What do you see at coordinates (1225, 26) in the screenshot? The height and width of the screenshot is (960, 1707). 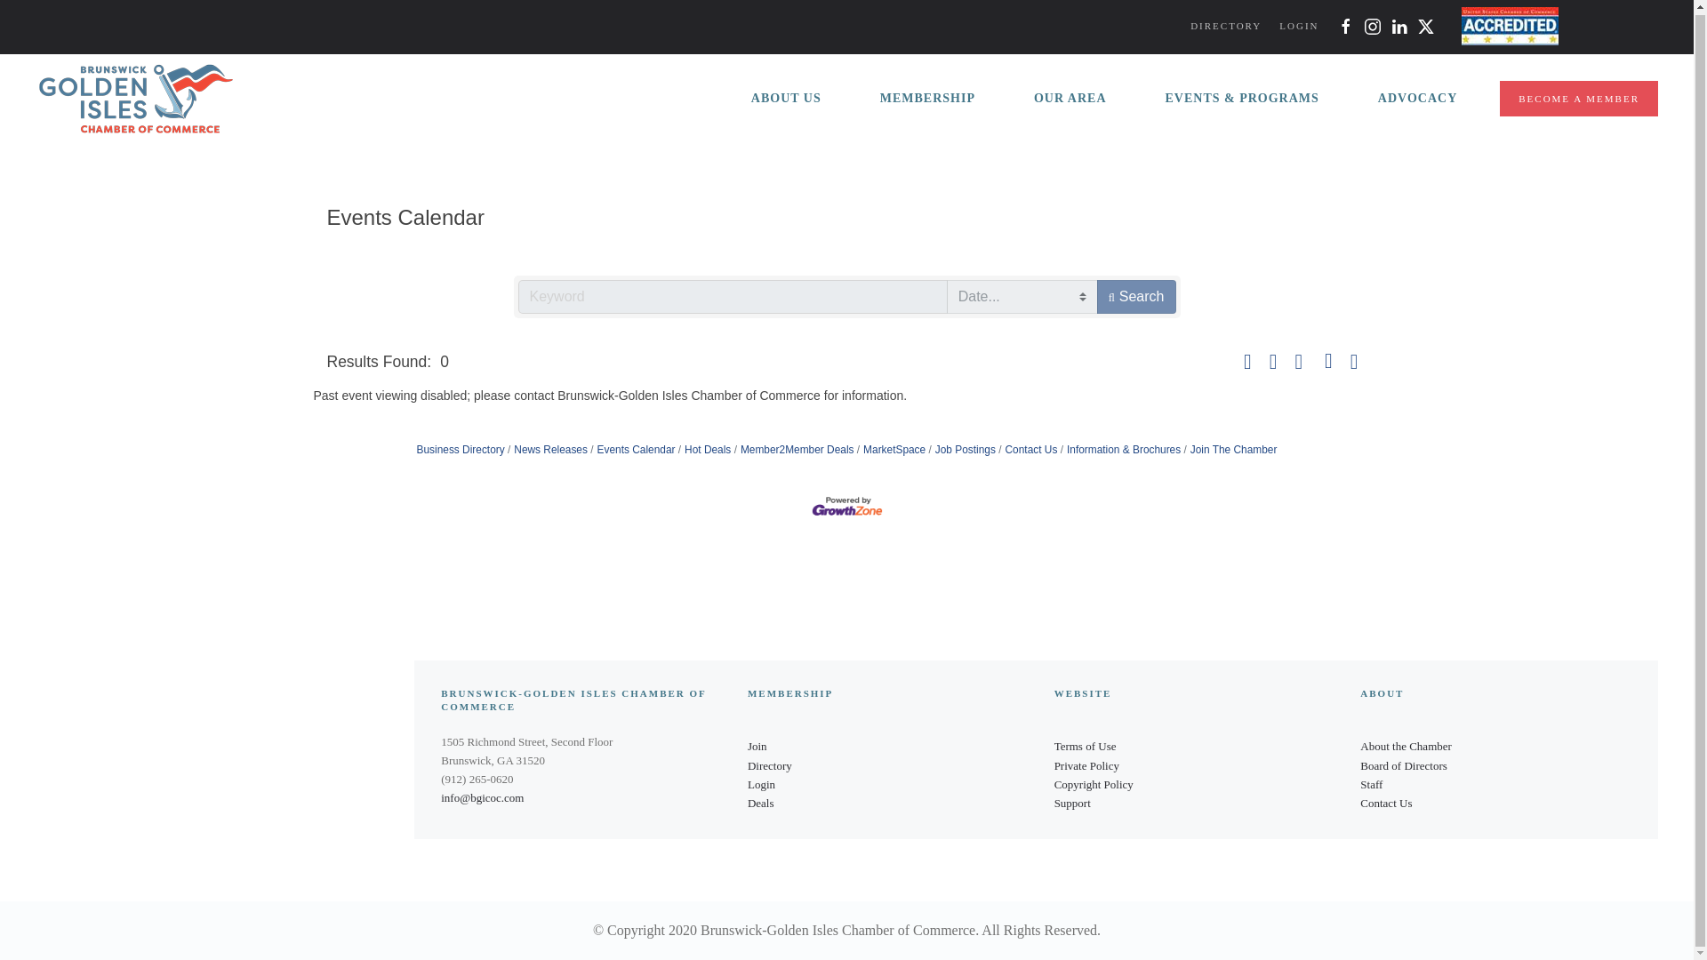 I see `DIRECTORY` at bounding box center [1225, 26].